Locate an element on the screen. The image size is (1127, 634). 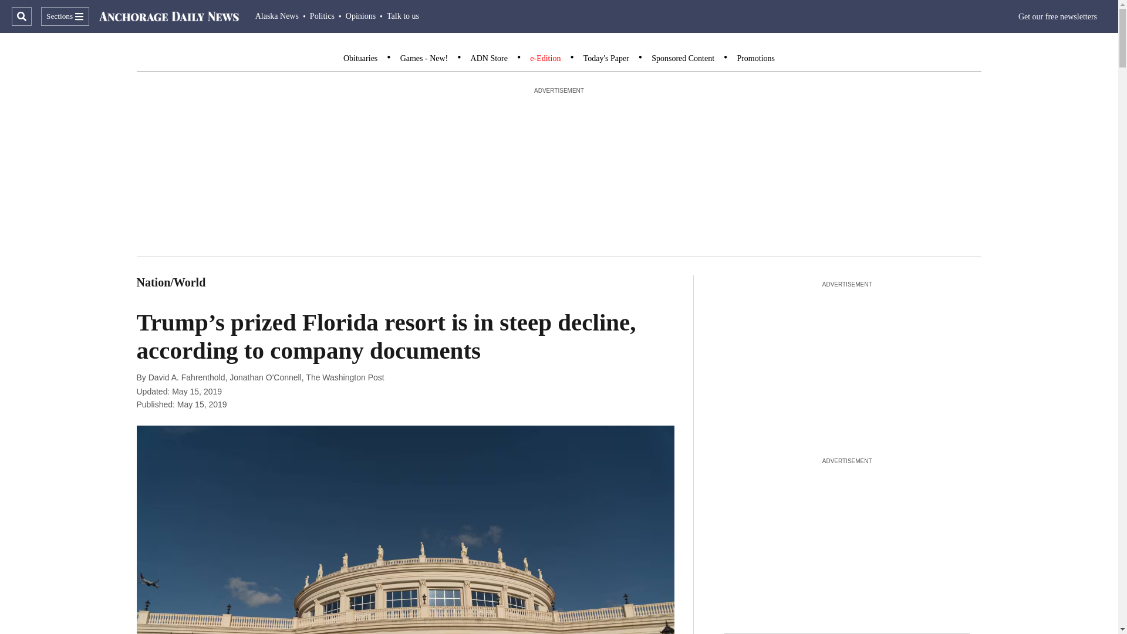
Get our free newsletters is located at coordinates (1058, 16).